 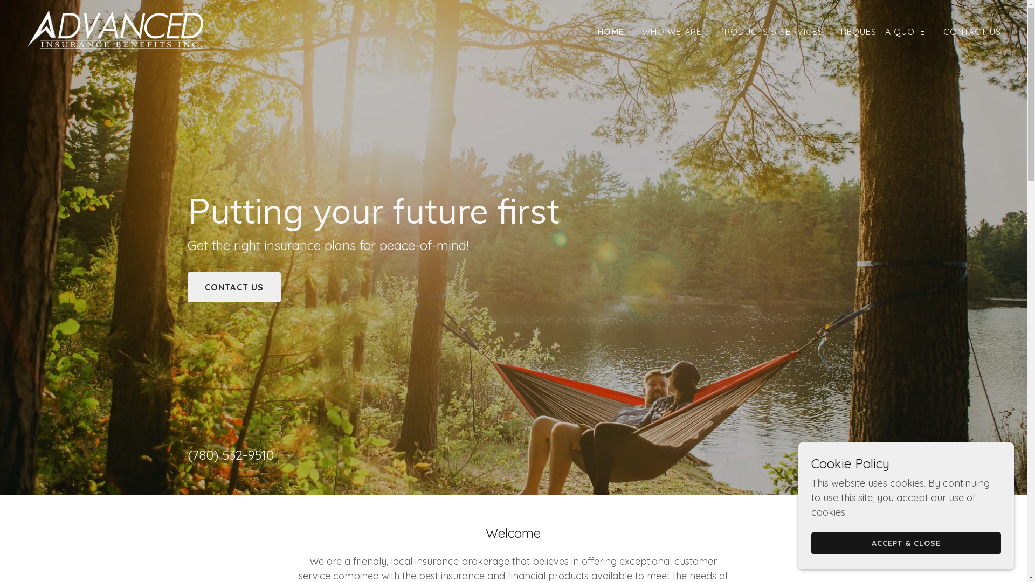 I want to click on HOME, so click(x=611, y=31).